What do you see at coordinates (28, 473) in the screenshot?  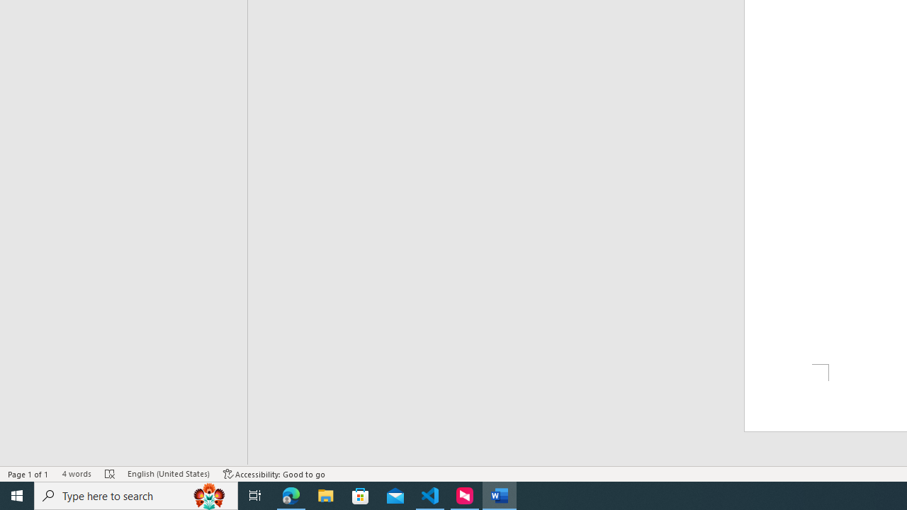 I see `Page Number Page 1 of 1` at bounding box center [28, 473].